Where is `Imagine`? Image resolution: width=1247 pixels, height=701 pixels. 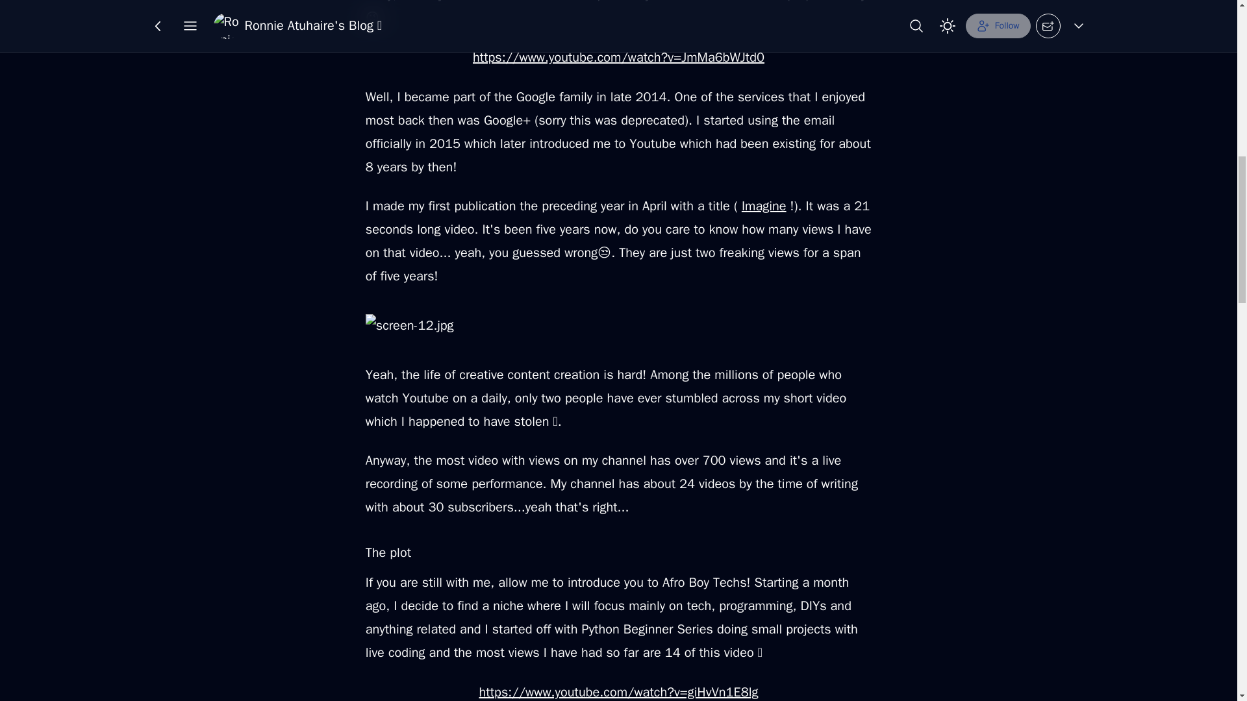 Imagine is located at coordinates (764, 206).